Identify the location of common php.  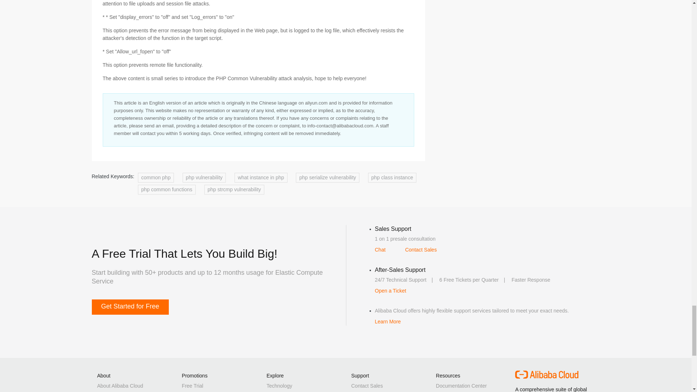
(156, 178).